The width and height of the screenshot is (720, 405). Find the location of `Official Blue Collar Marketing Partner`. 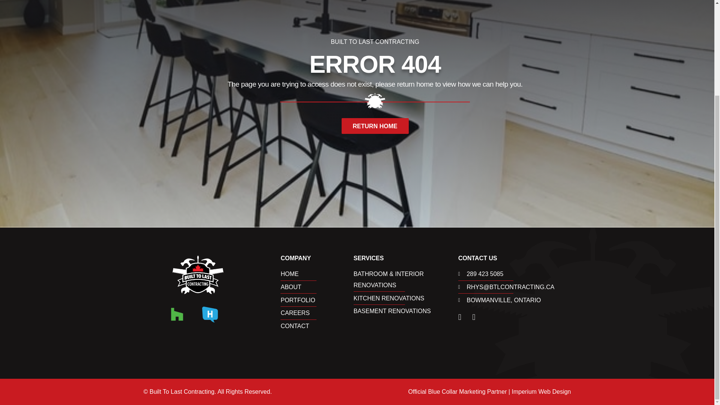

Official Blue Collar Marketing Partner is located at coordinates (457, 391).